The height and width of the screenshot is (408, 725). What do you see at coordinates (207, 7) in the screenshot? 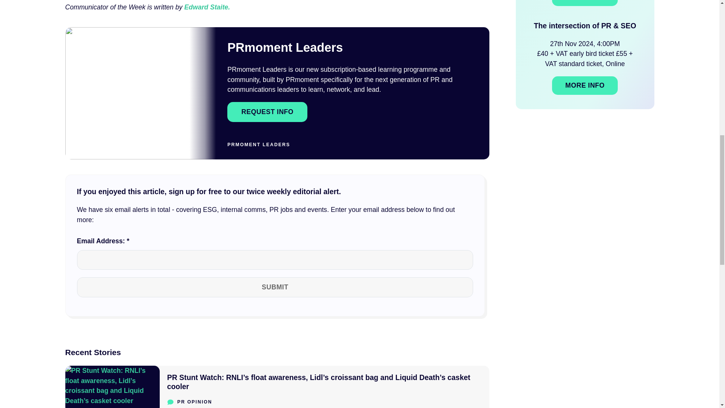
I see `Edward Staite.` at bounding box center [207, 7].